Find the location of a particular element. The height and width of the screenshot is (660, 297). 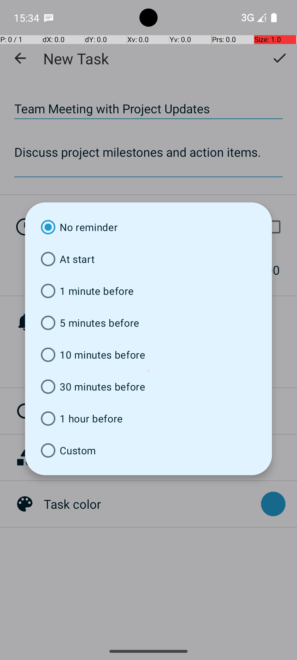

1 hour before is located at coordinates (148, 419).